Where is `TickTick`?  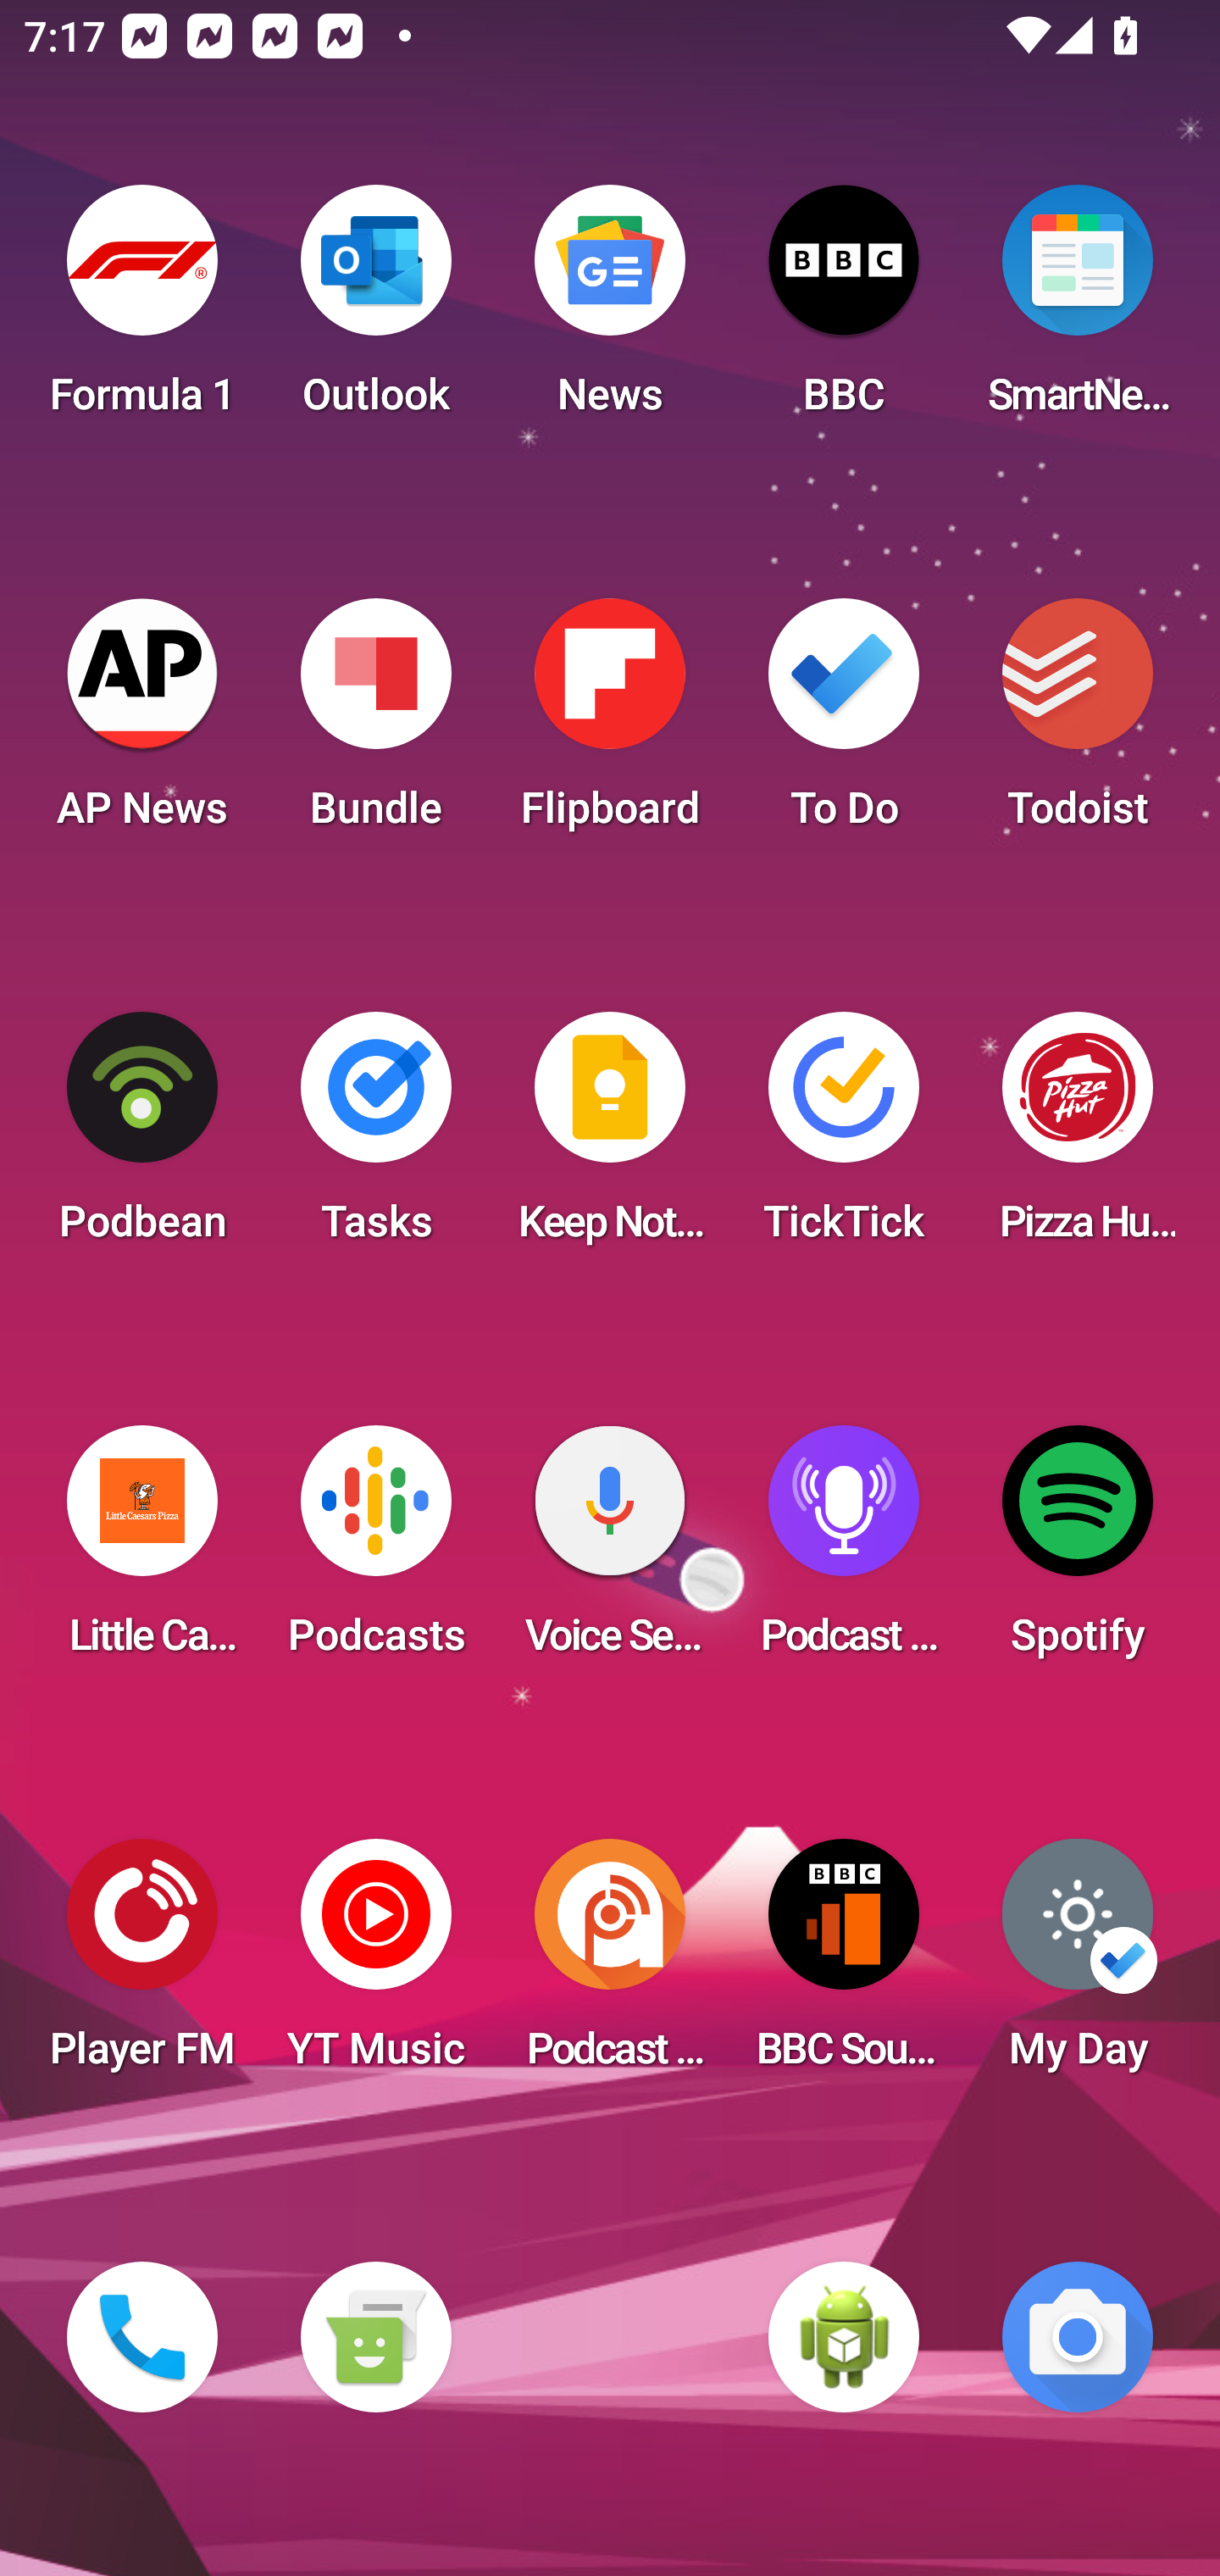
TickTick is located at coordinates (844, 1137).